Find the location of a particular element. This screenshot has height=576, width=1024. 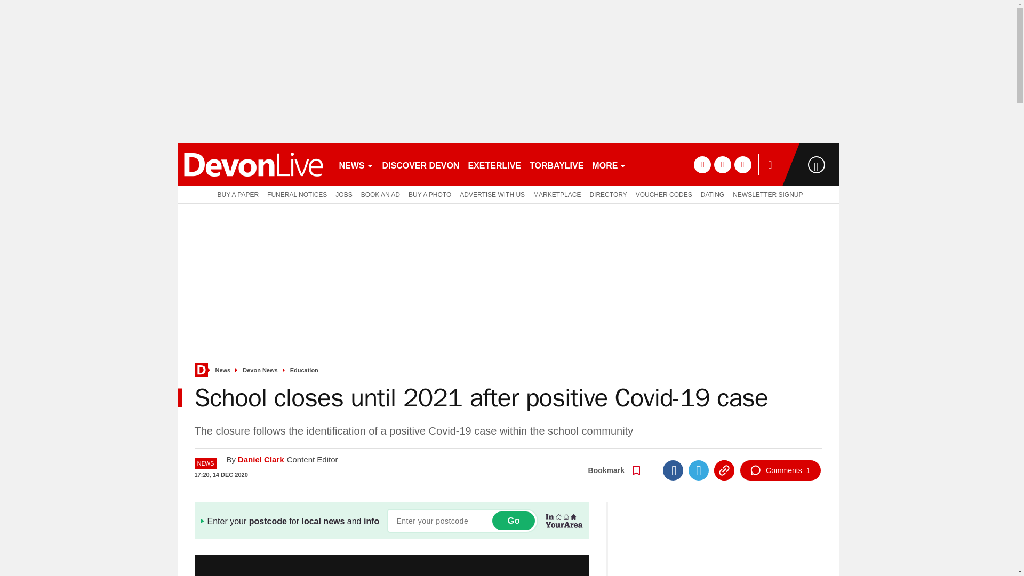

Twitter is located at coordinates (698, 470).